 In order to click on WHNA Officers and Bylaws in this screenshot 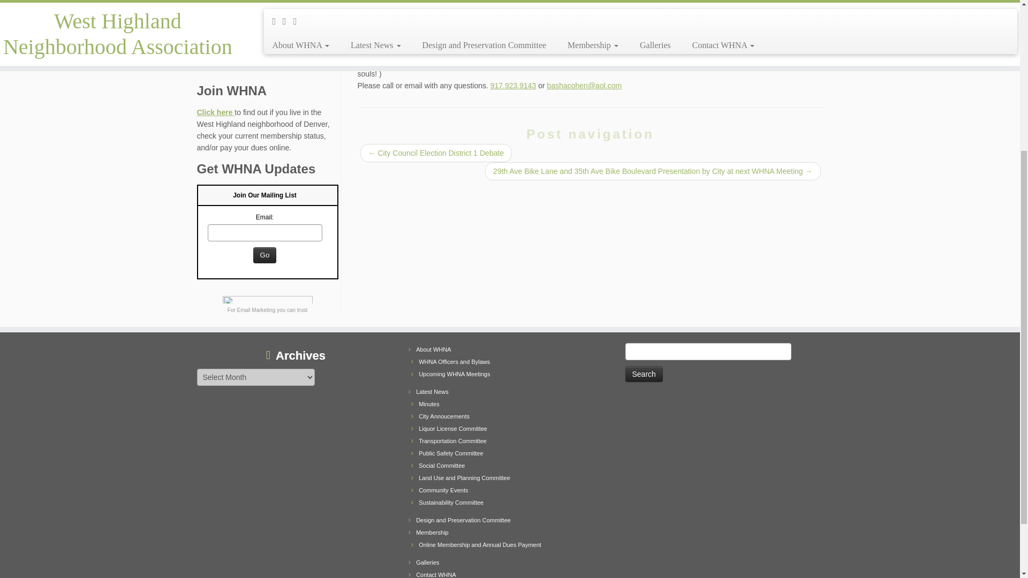, I will do `click(454, 361)`.